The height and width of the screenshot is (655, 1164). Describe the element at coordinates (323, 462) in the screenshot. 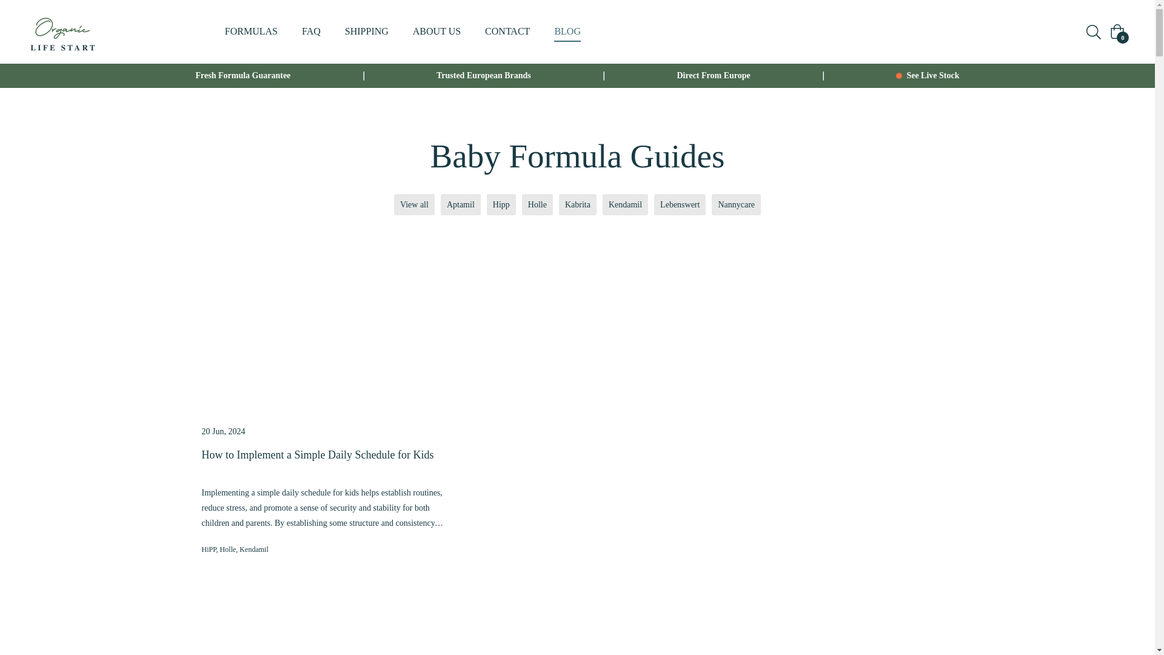

I see `How to Implement a Simple Daily Schedule for Kids` at that location.